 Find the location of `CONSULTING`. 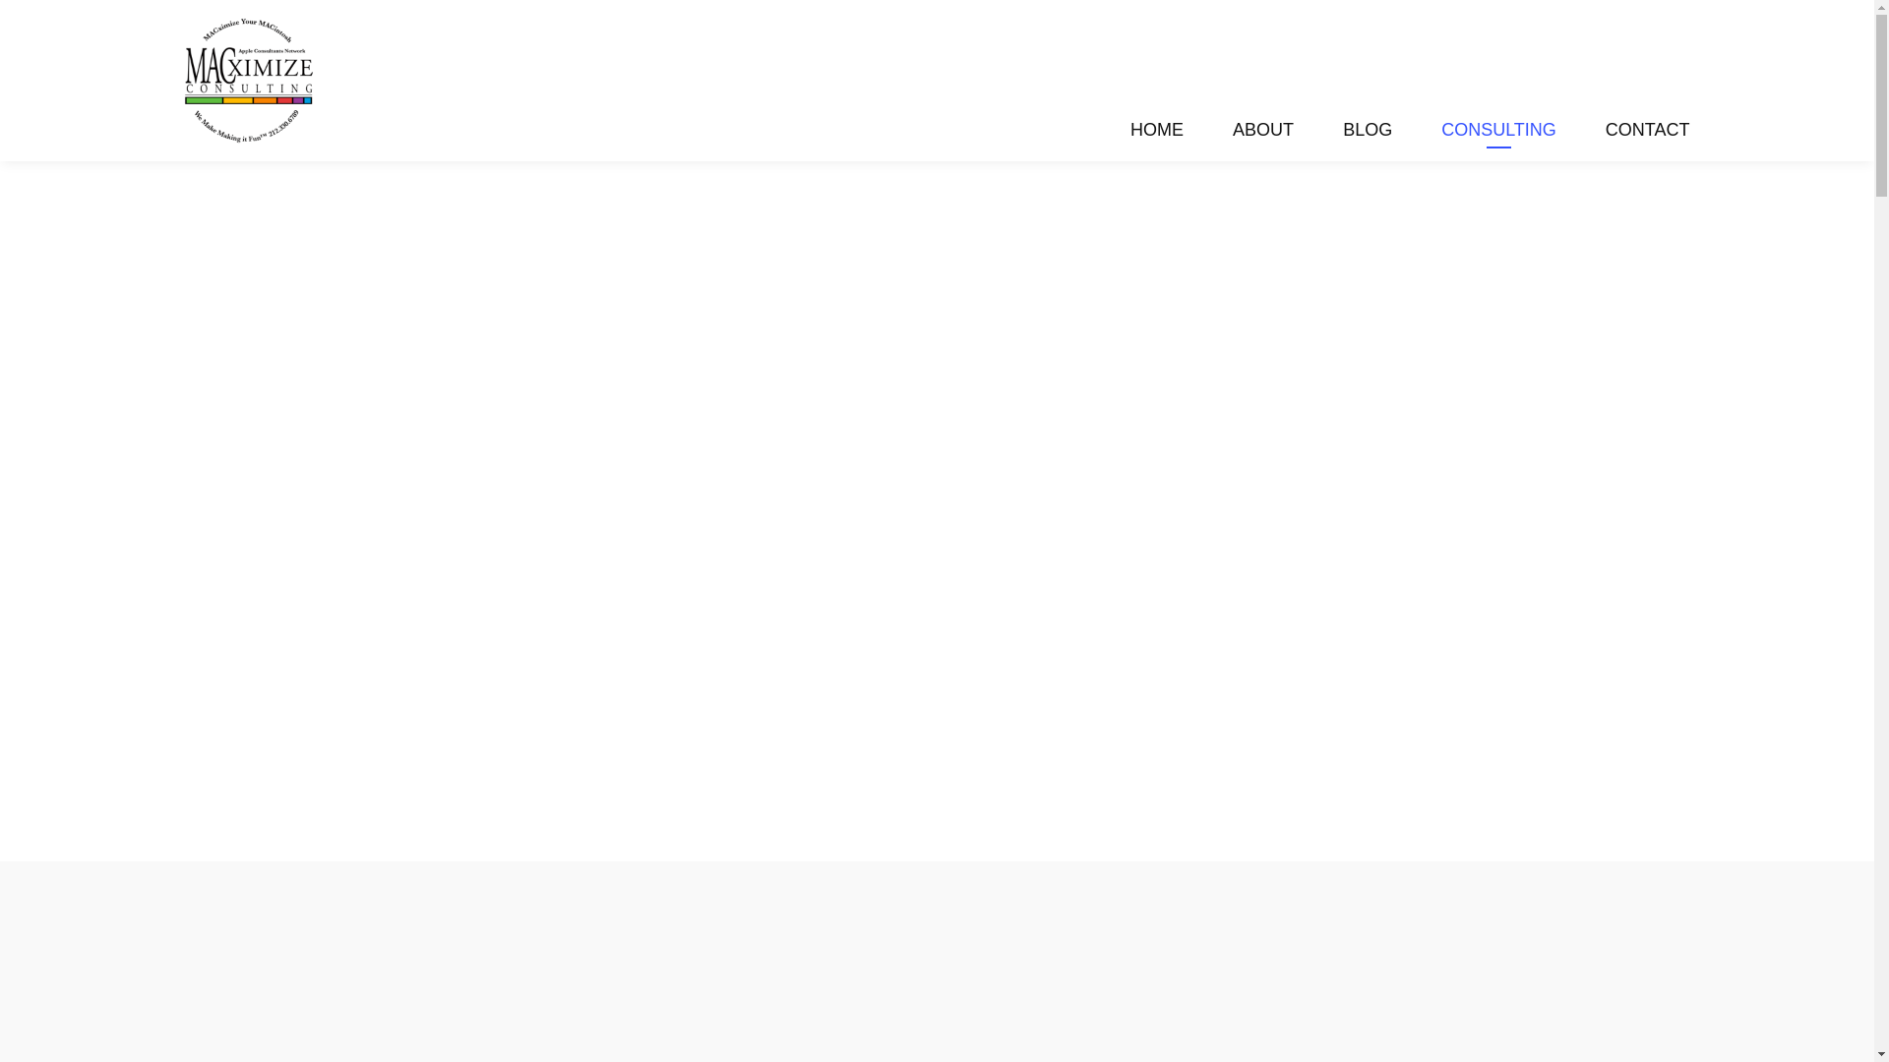

CONSULTING is located at coordinates (1498, 133).